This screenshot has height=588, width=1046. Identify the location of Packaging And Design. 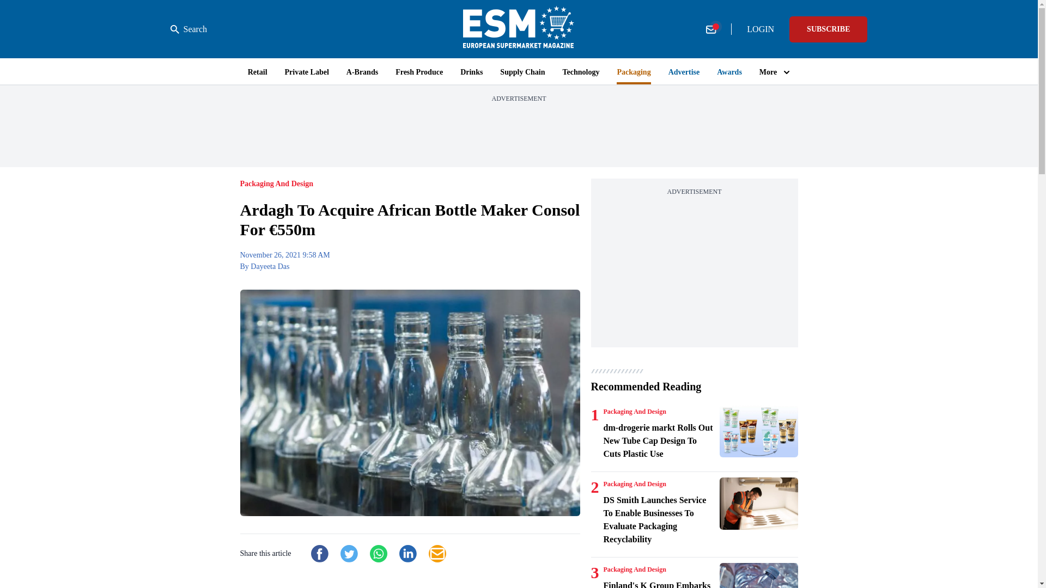
(635, 412).